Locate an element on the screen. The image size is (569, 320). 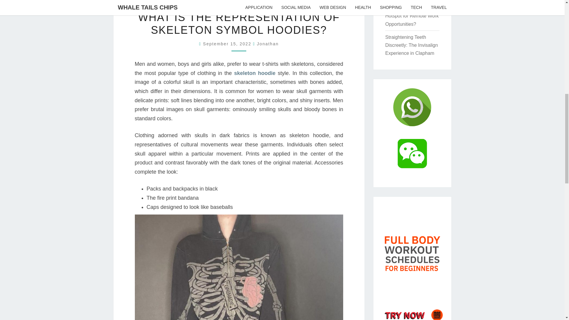
September 15, 2022 is located at coordinates (228, 44).